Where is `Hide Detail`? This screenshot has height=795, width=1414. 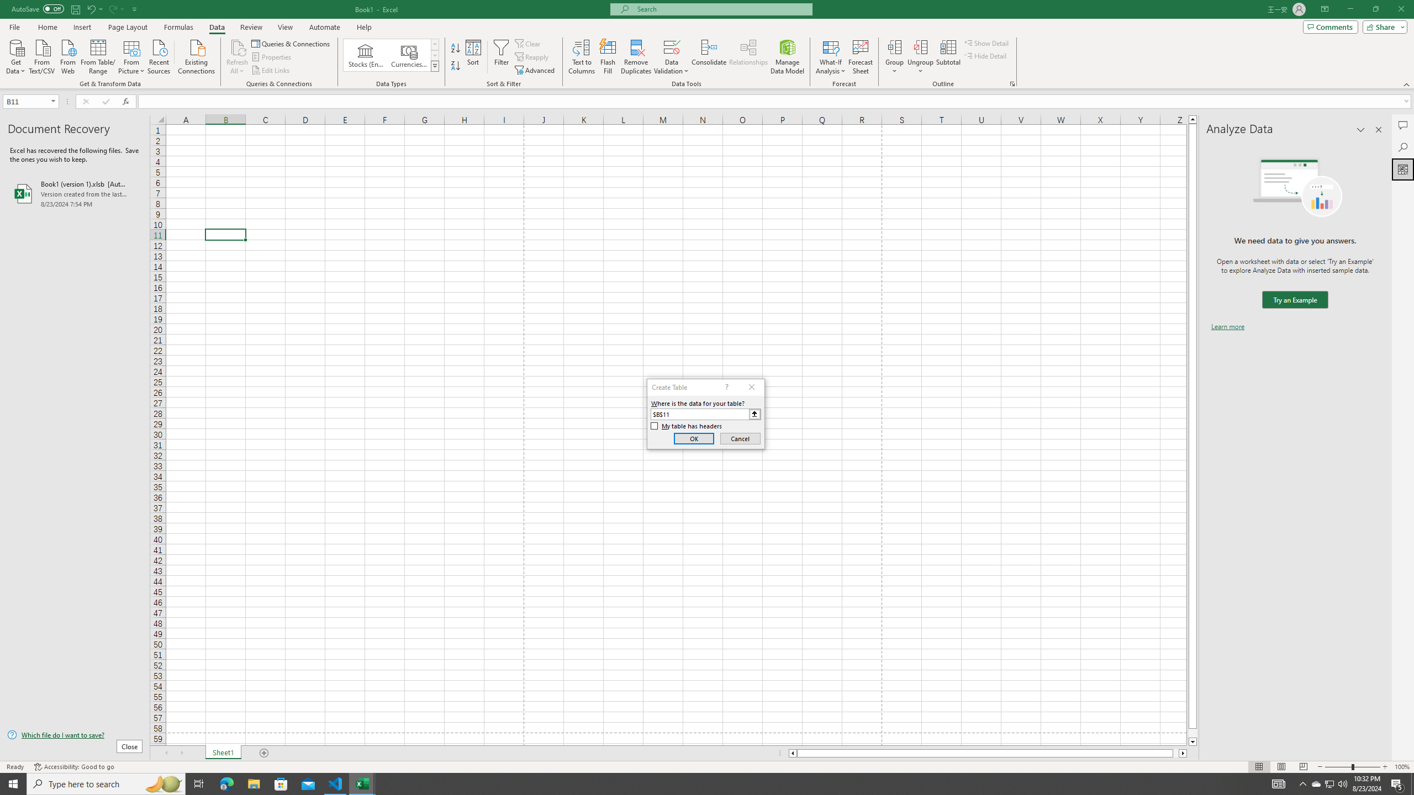 Hide Detail is located at coordinates (985, 55).